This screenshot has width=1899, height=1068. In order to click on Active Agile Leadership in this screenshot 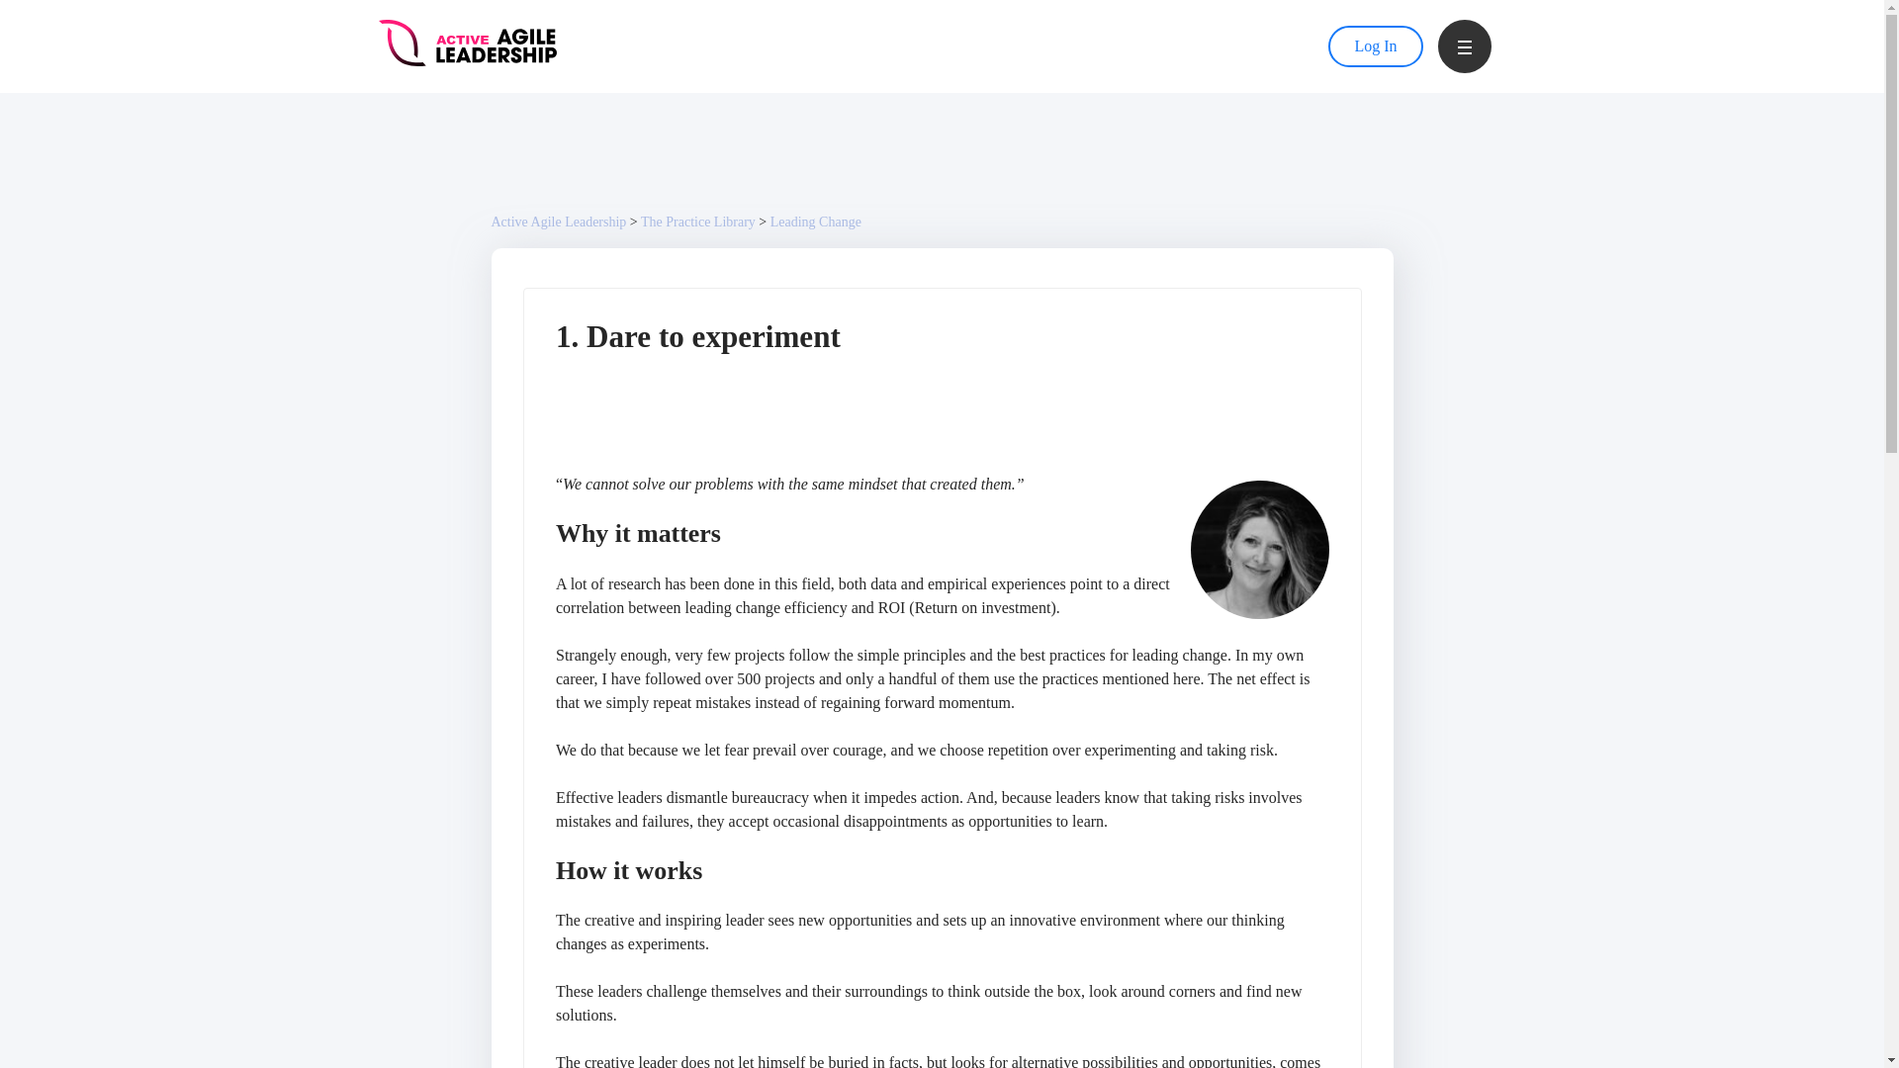, I will do `click(558, 222)`.